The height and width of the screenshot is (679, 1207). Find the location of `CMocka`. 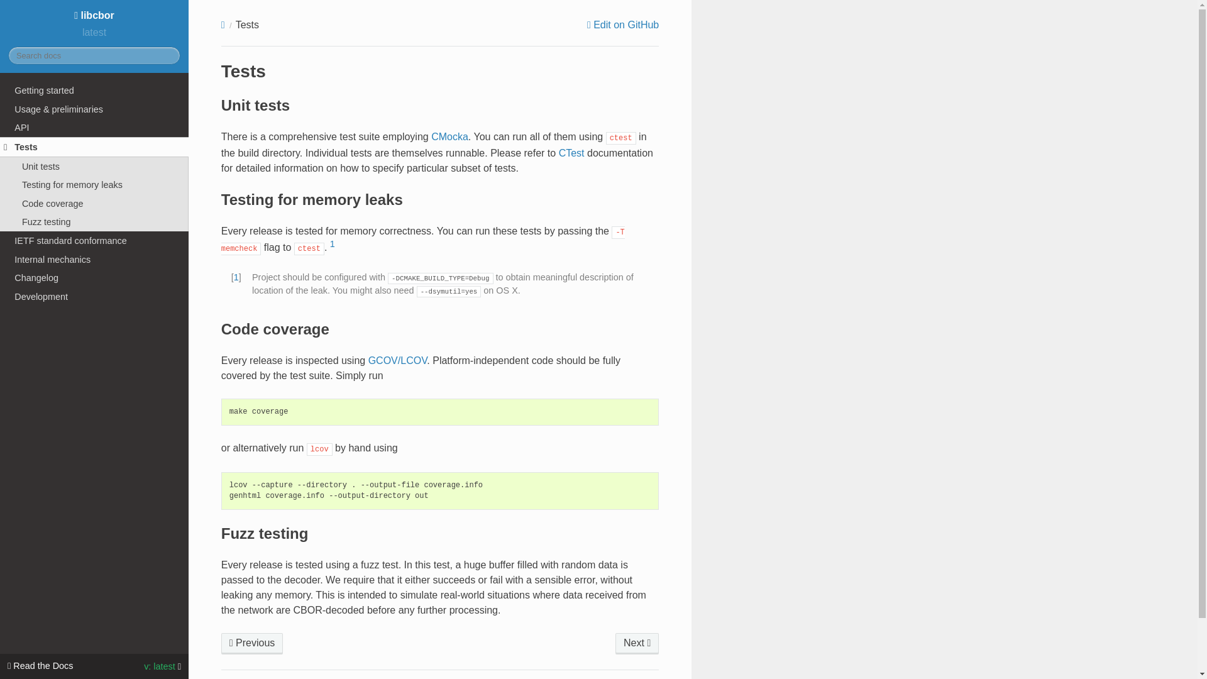

CMocka is located at coordinates (449, 136).